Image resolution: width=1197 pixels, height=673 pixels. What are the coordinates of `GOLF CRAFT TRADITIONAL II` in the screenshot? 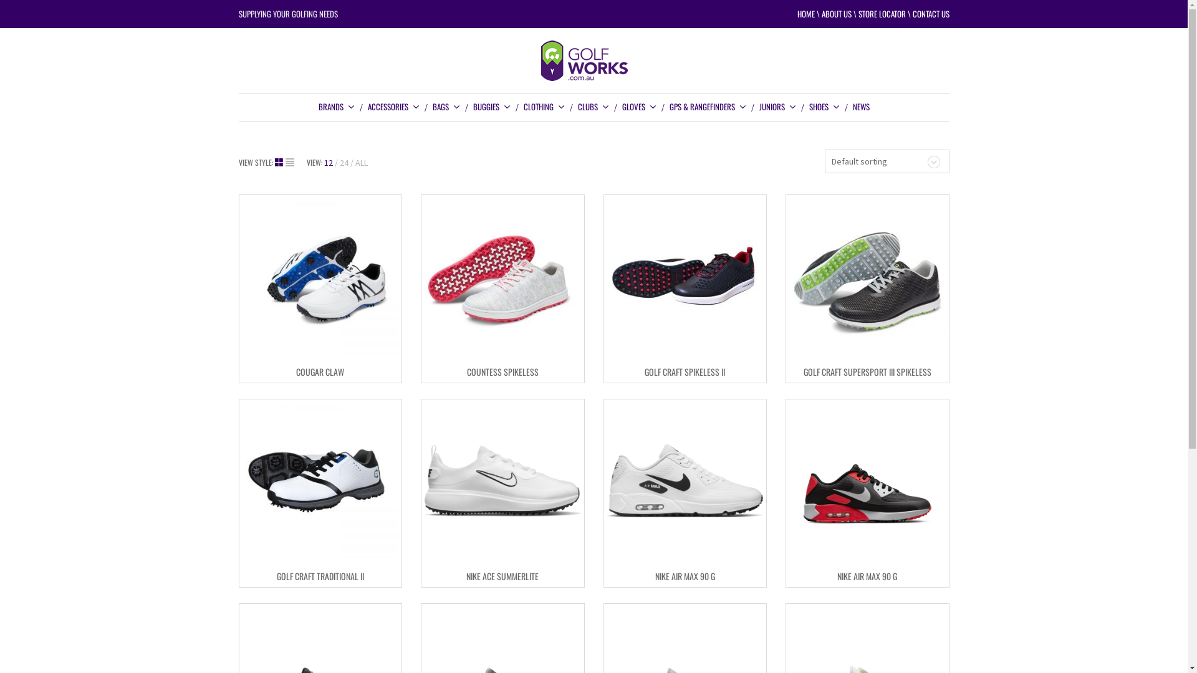 It's located at (320, 576).